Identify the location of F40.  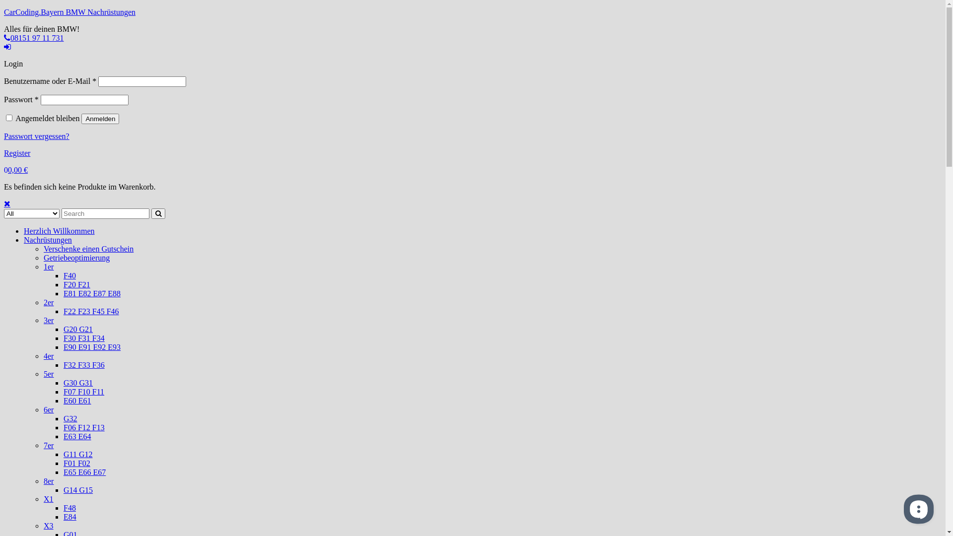
(69, 276).